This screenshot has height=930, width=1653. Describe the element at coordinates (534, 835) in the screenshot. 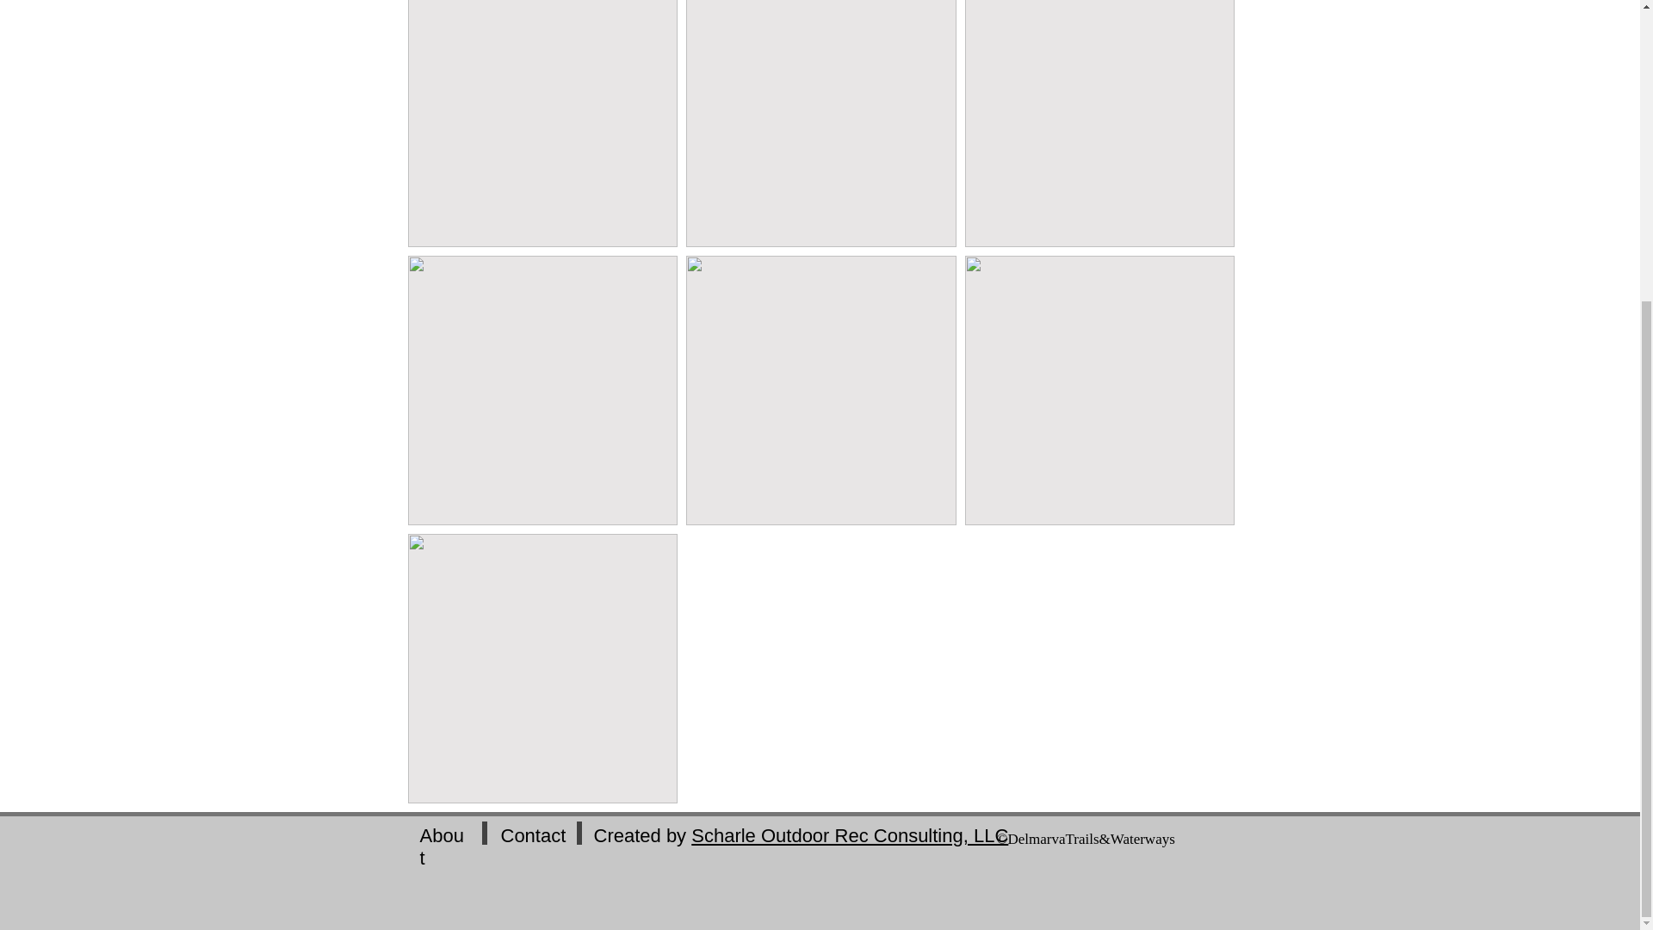

I see `Contact` at that location.